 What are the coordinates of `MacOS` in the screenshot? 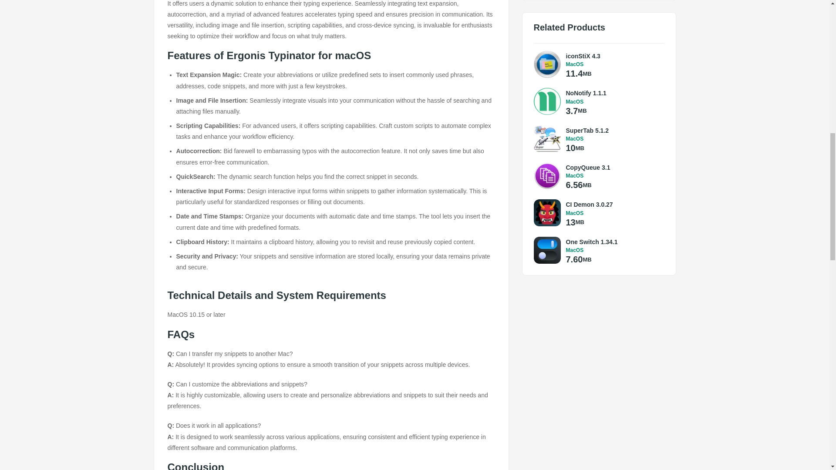 It's located at (613, 64).